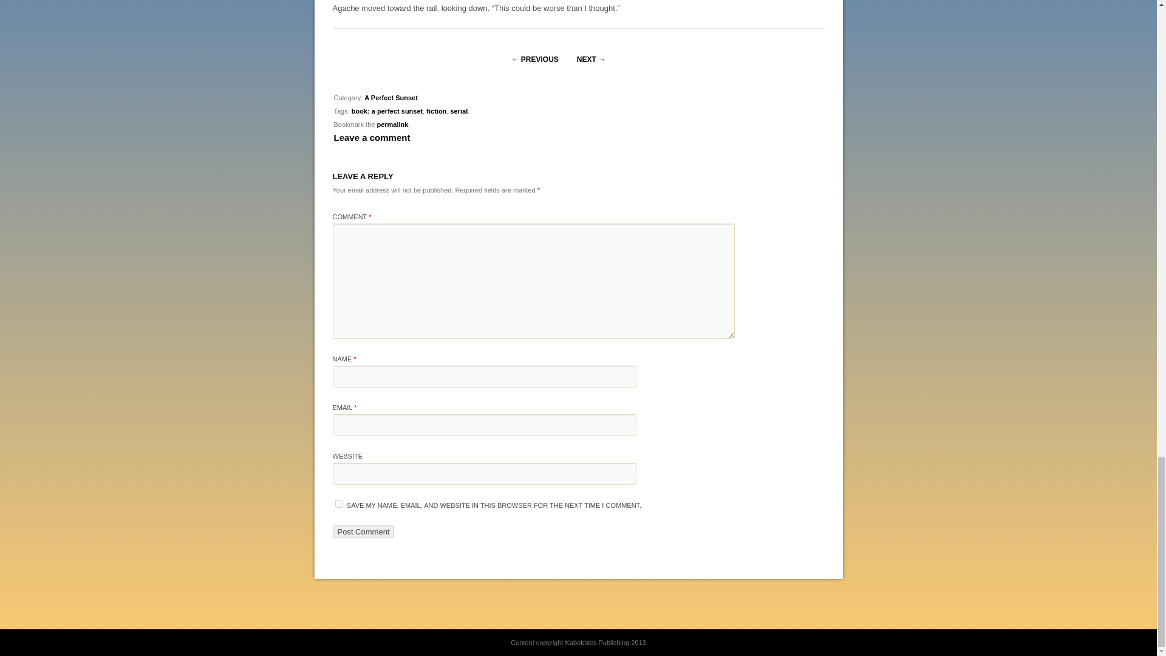 Image resolution: width=1166 pixels, height=656 pixels. I want to click on fiction, so click(436, 111).